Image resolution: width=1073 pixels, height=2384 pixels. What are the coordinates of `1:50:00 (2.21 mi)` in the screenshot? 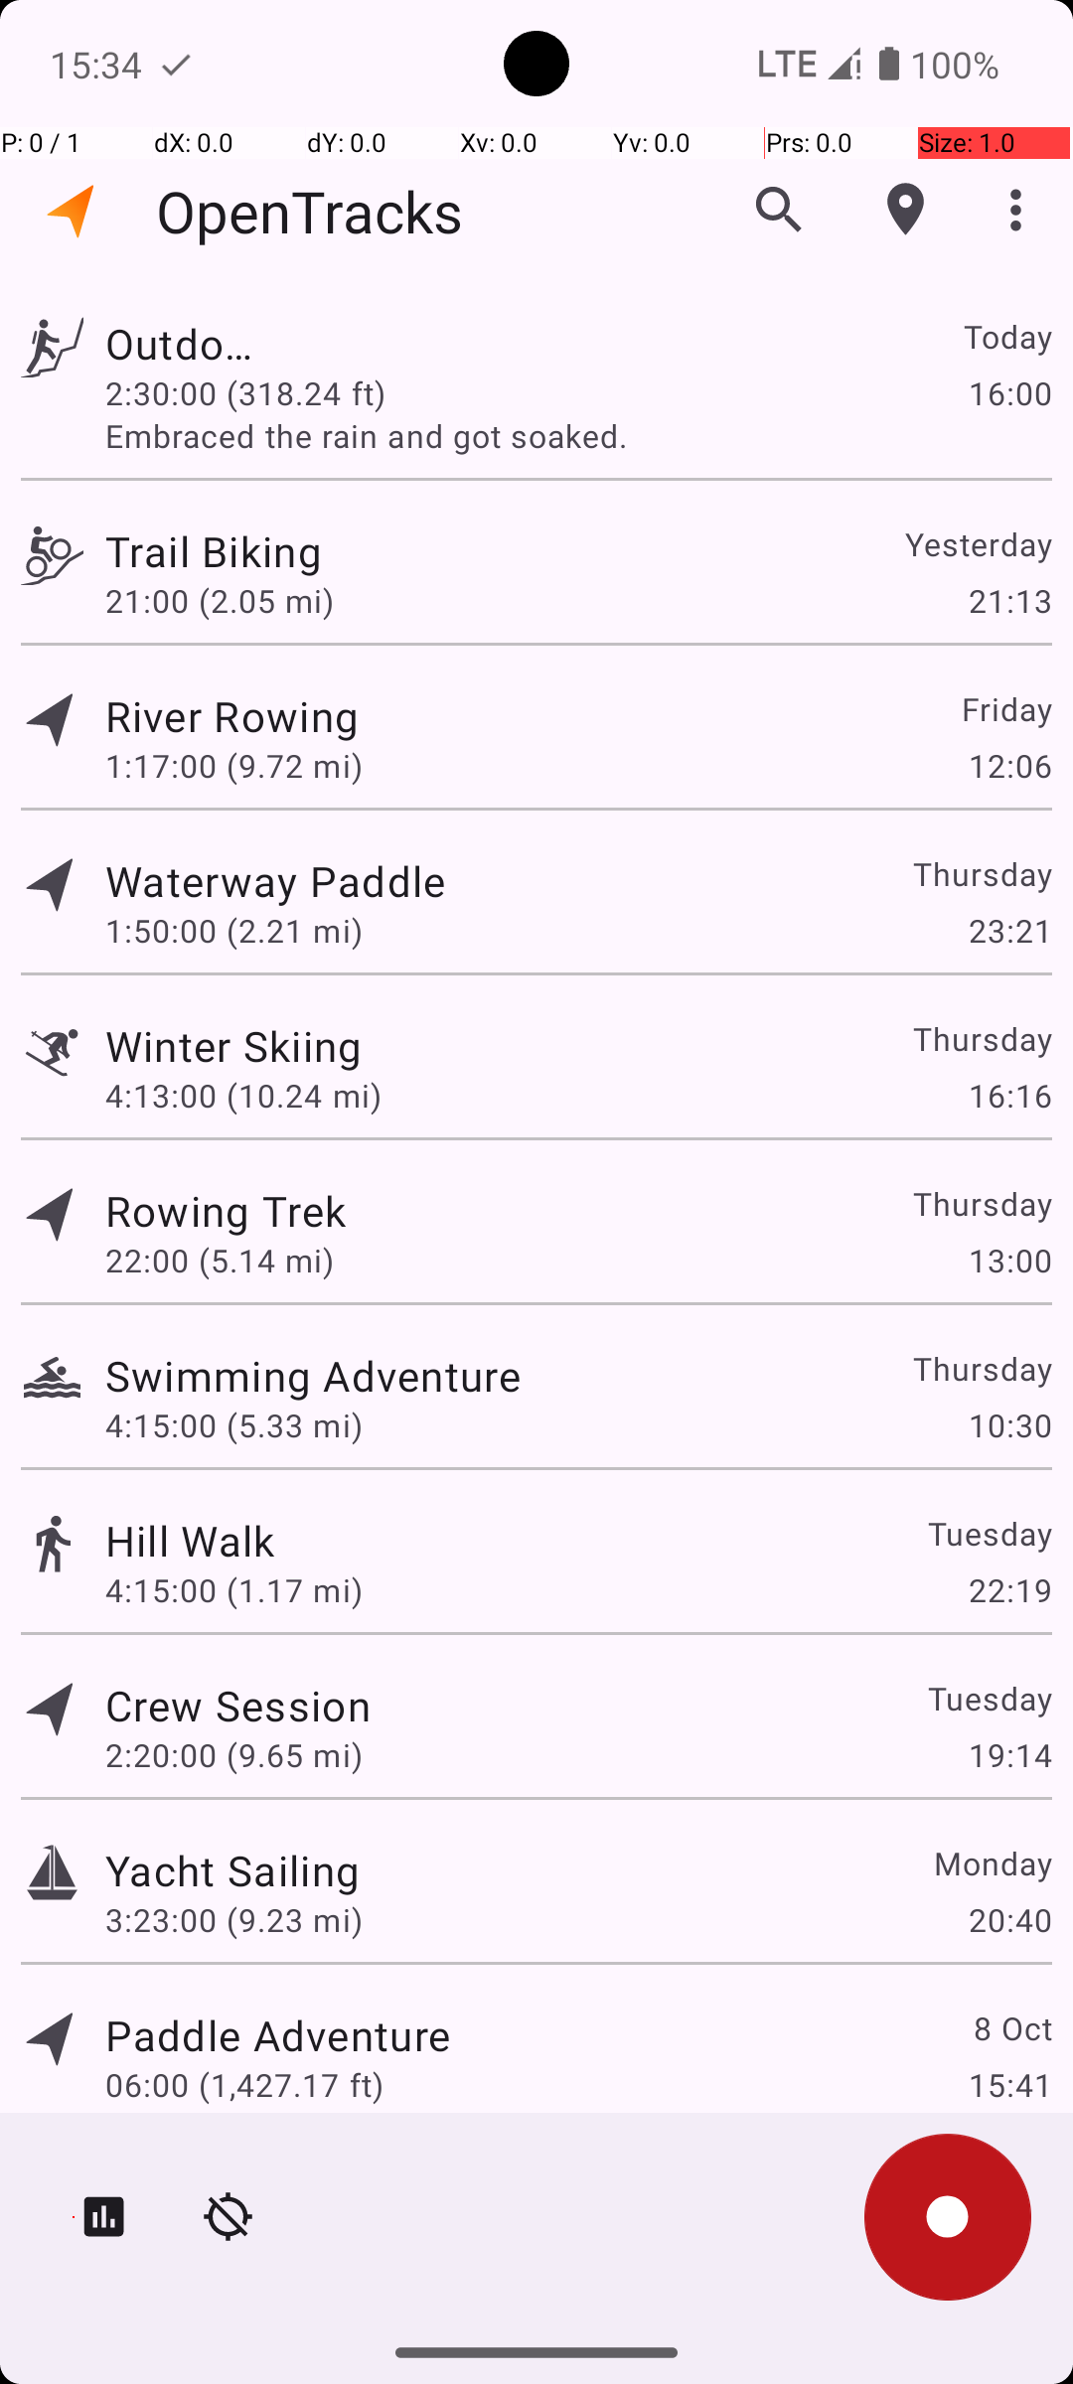 It's located at (244, 930).